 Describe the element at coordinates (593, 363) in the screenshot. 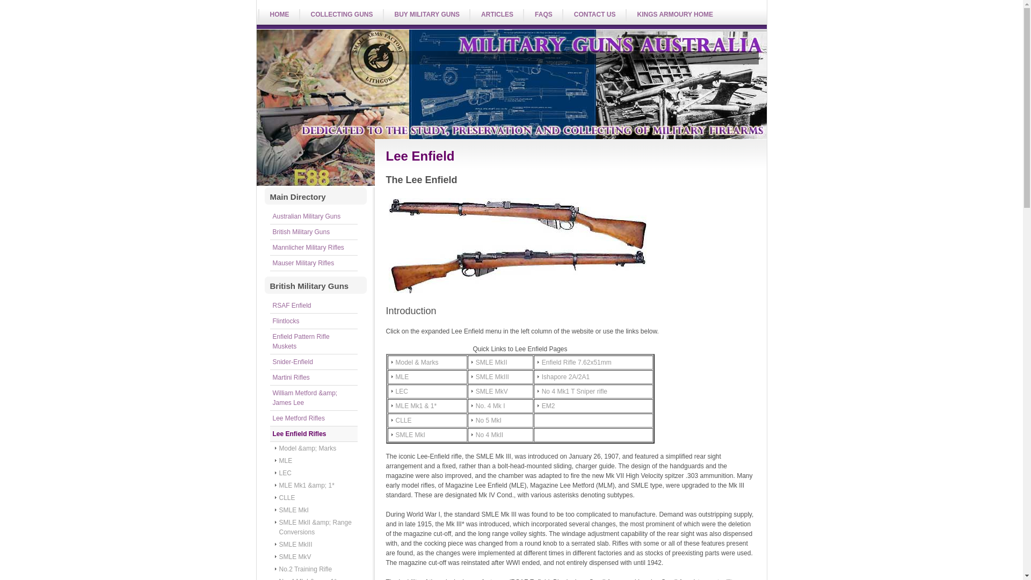

I see `Enfield Rifle 7.62x51mm` at that location.